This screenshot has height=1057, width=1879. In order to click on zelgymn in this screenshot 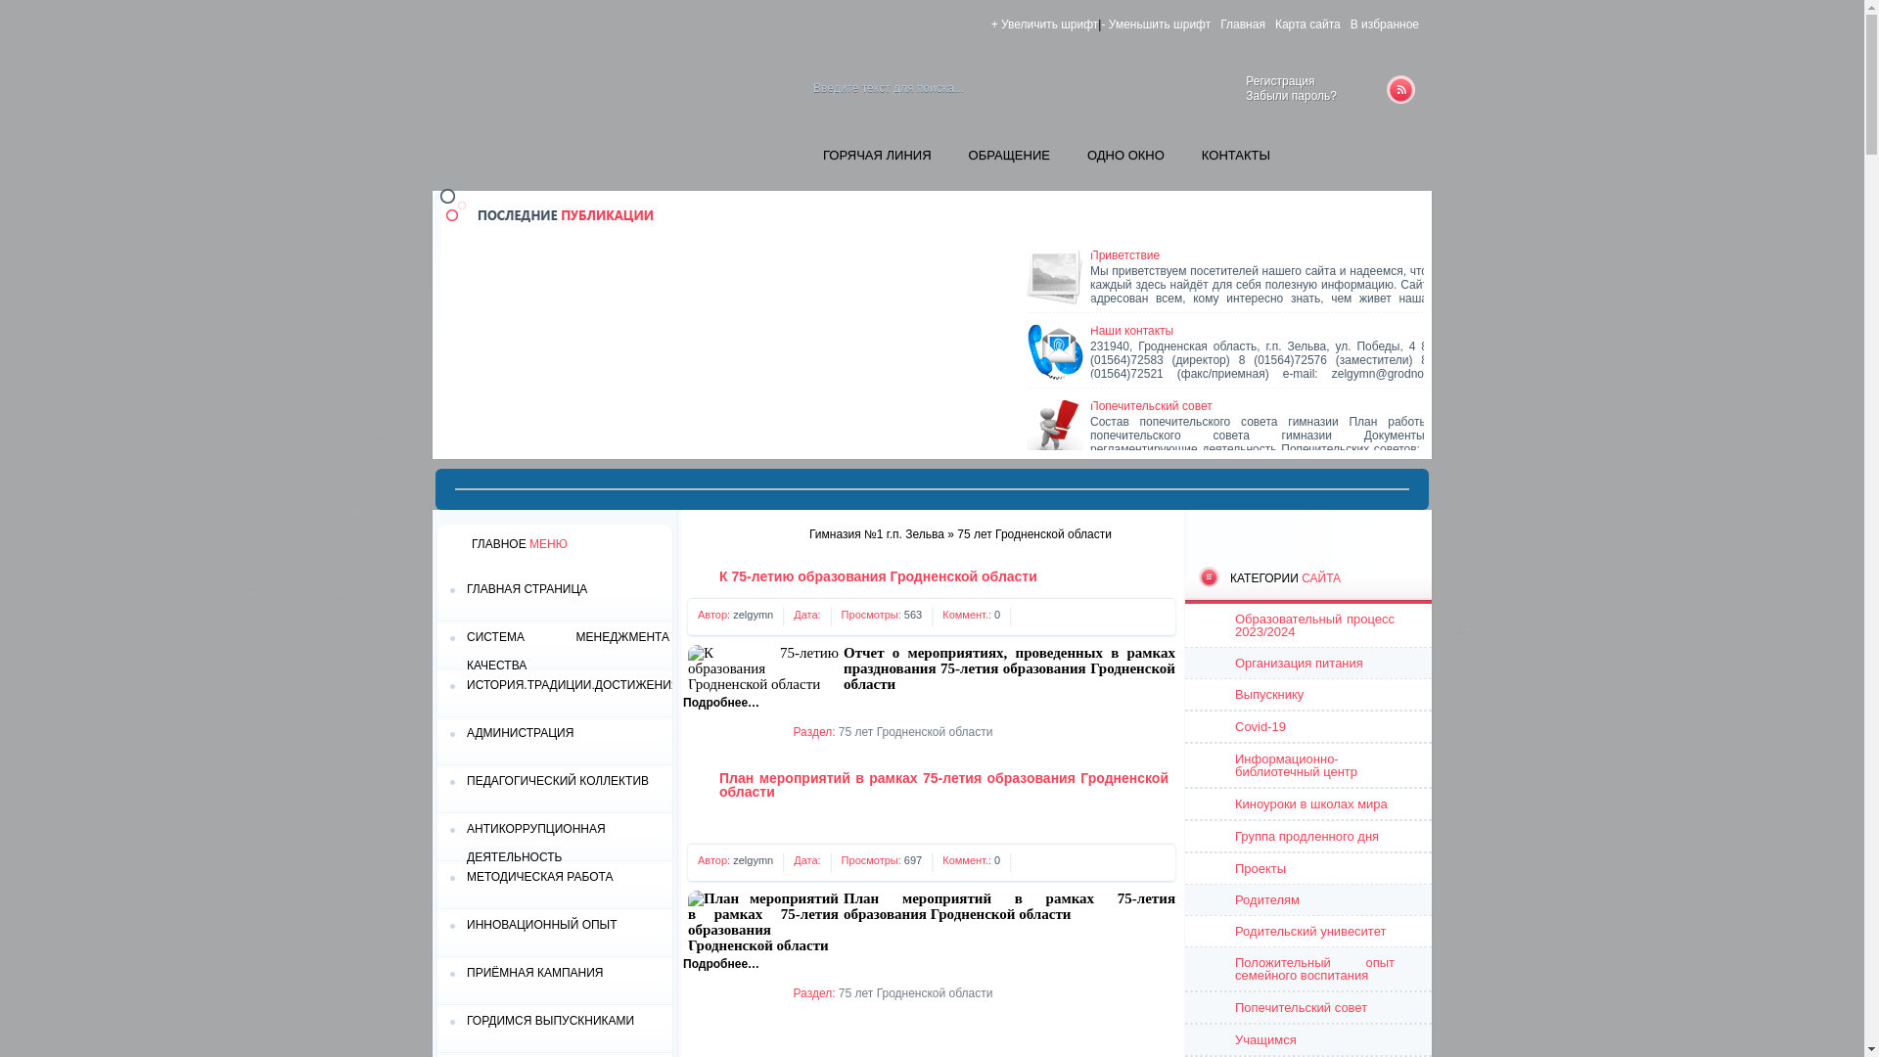, I will do `click(754, 860)`.